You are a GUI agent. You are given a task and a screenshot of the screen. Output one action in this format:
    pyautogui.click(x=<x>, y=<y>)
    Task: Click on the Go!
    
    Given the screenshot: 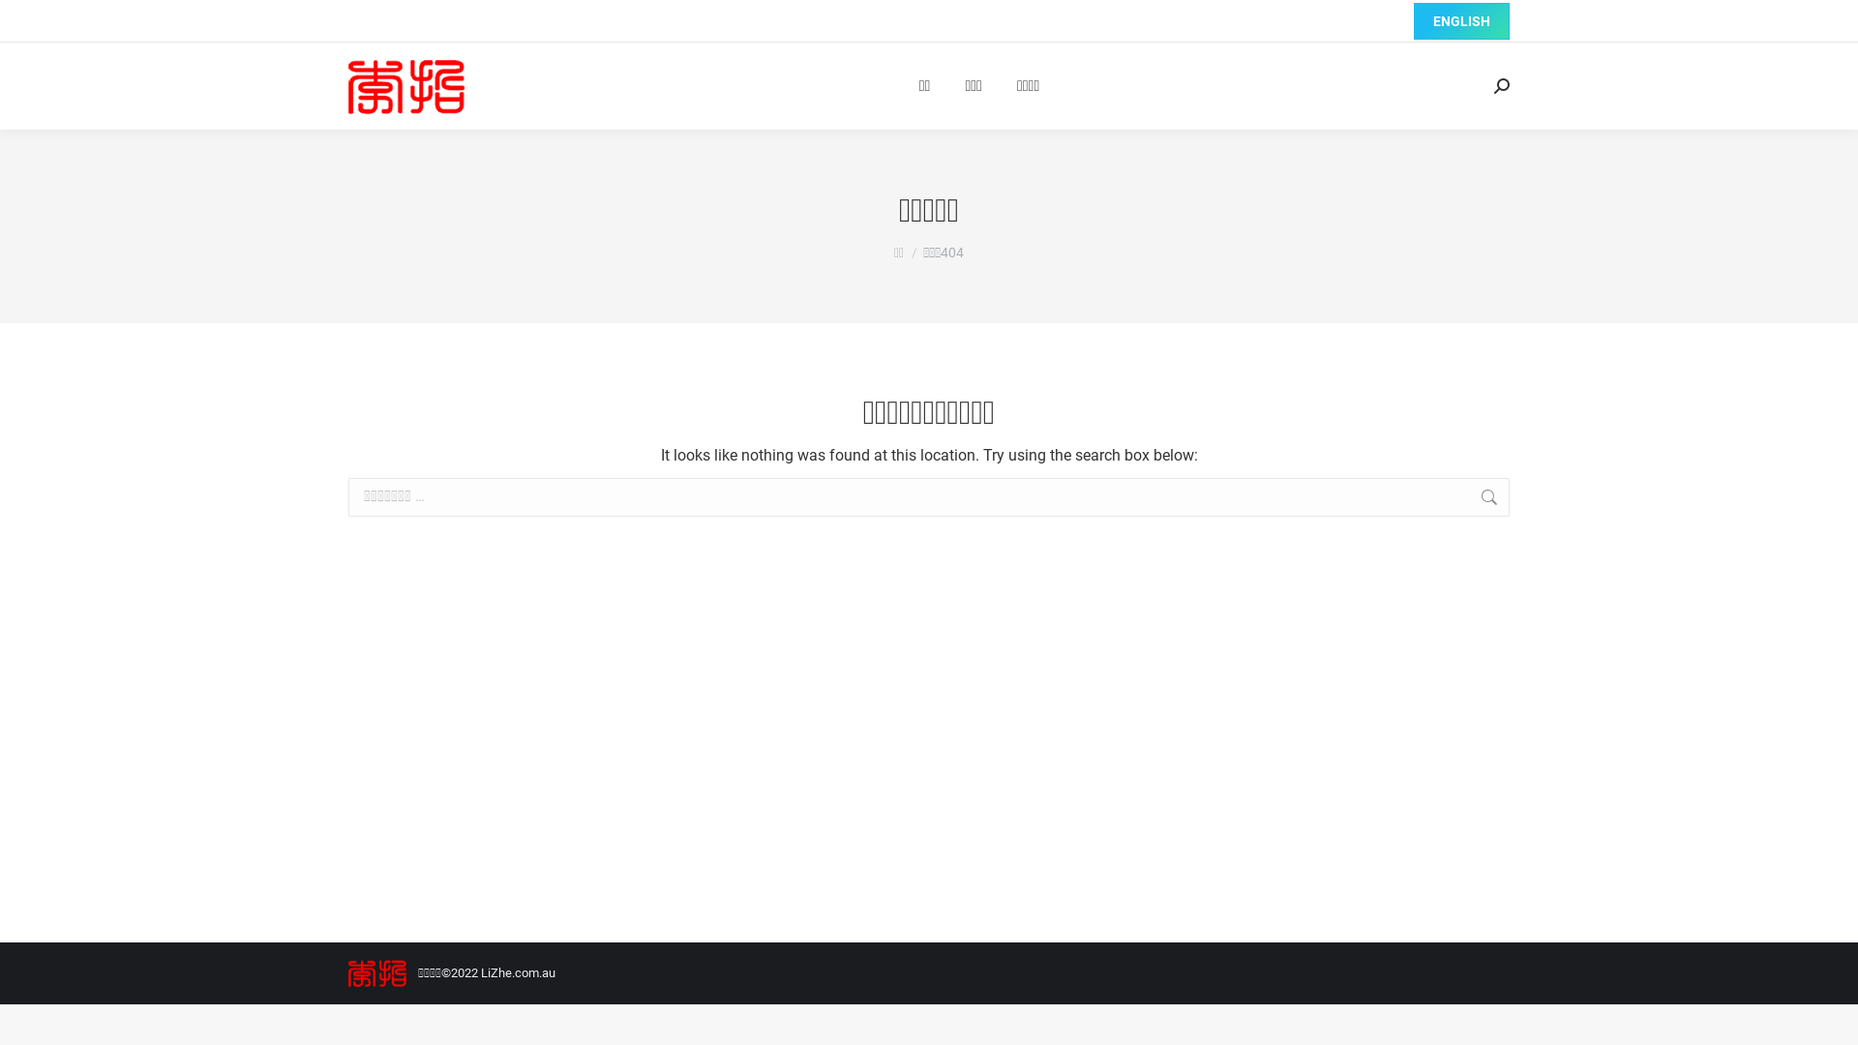 What is the action you would take?
    pyautogui.click(x=1540, y=499)
    